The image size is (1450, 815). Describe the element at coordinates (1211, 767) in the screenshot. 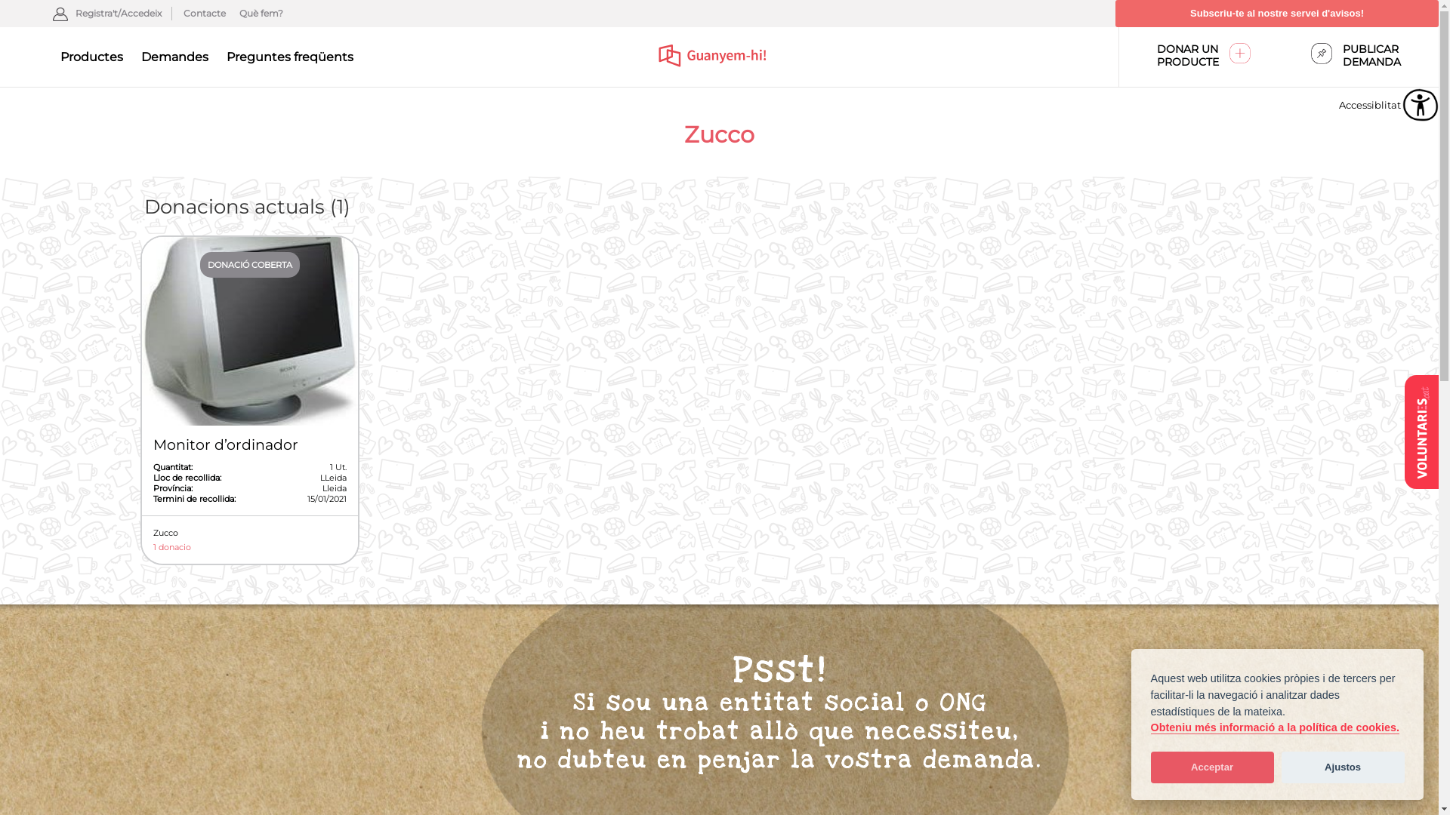

I see `Acceptar` at that location.